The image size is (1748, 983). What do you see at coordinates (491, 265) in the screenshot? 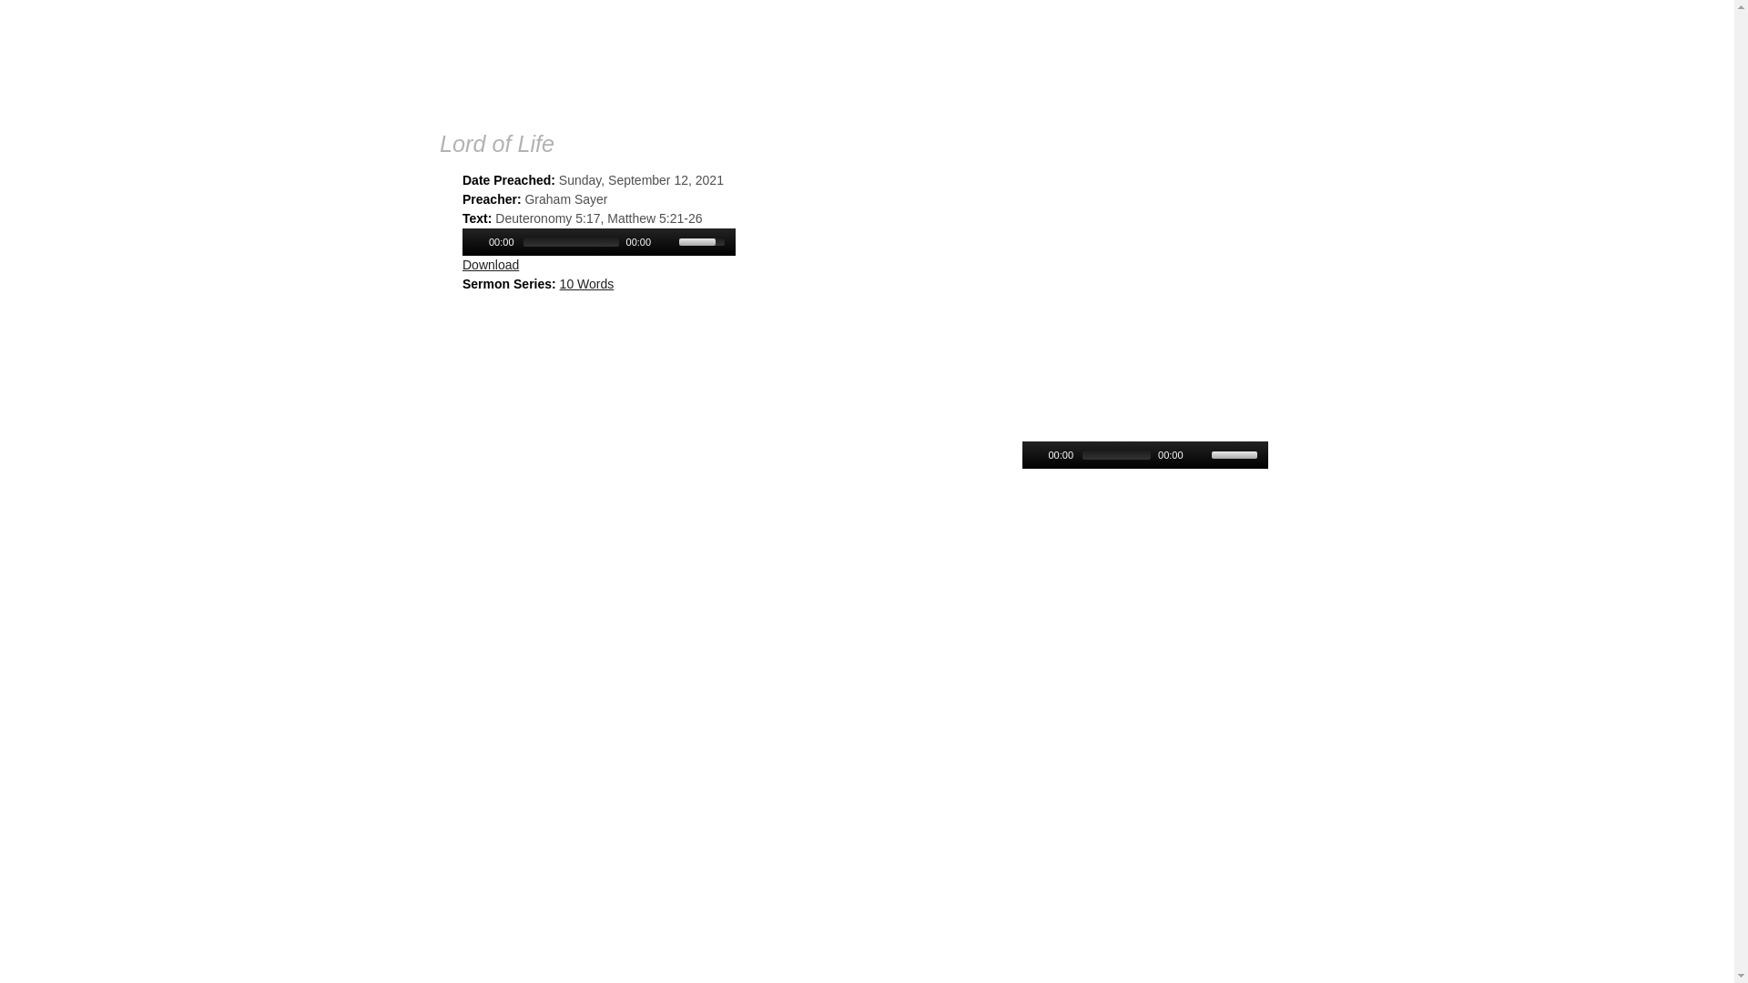
I see `Download` at bounding box center [491, 265].